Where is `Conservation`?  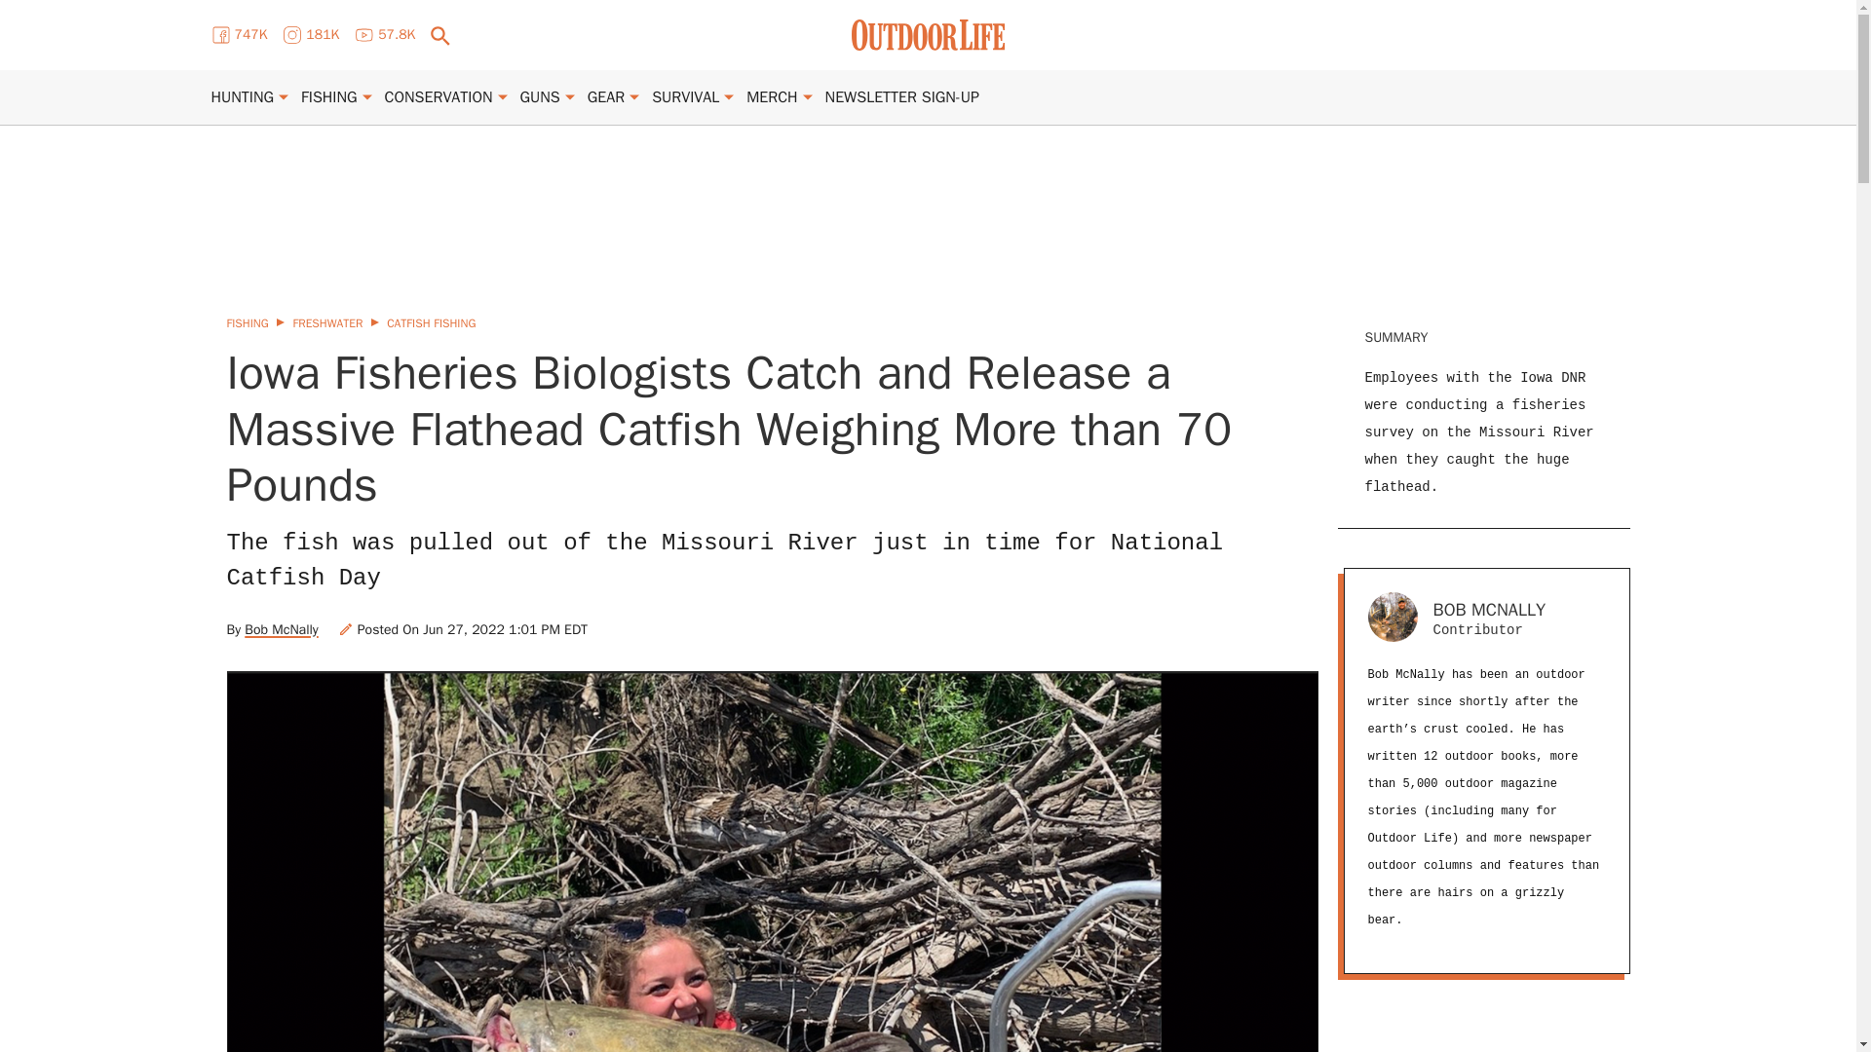 Conservation is located at coordinates (439, 97).